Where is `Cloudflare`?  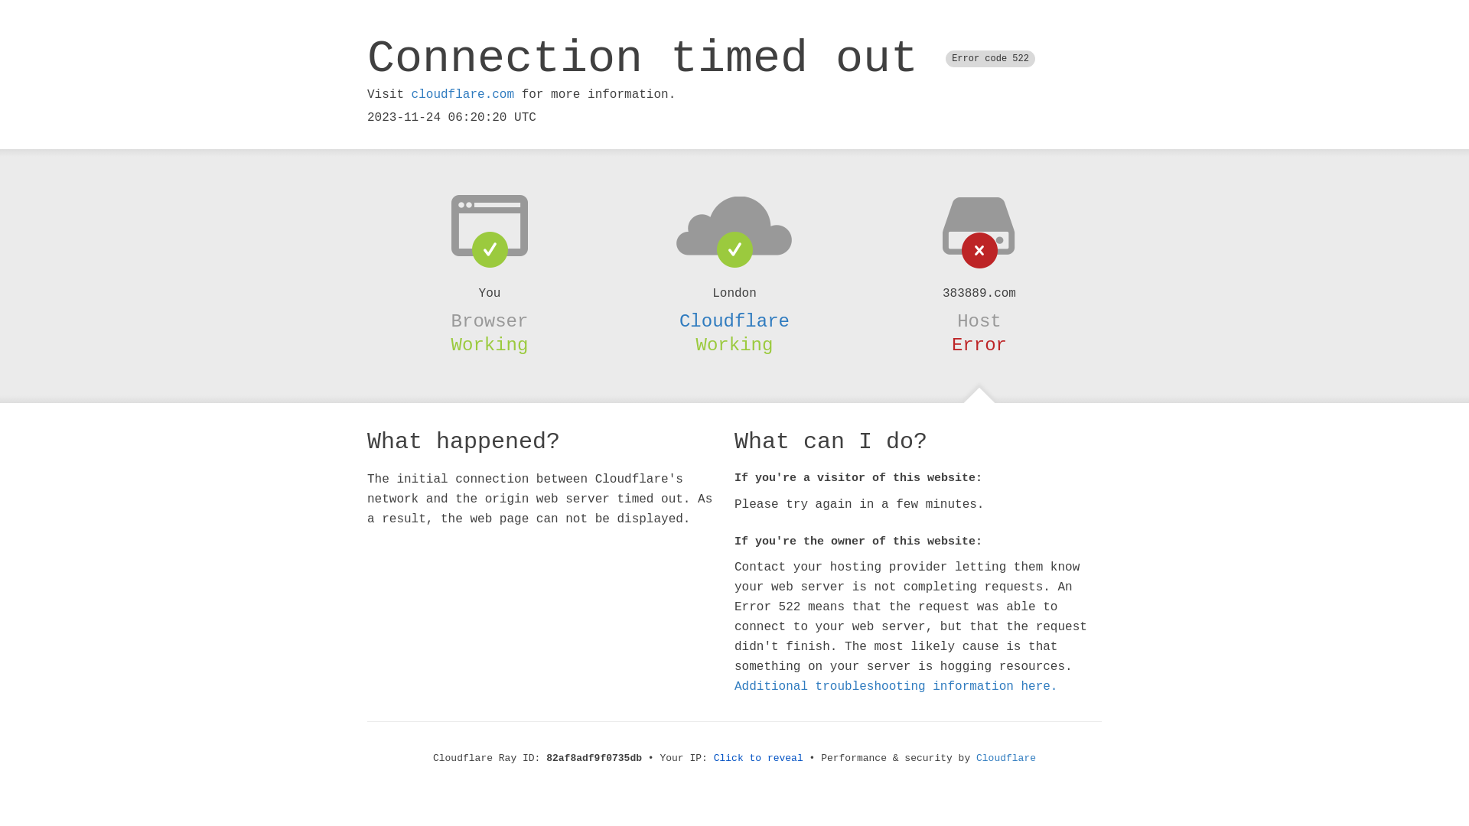
Cloudflare is located at coordinates (734, 321).